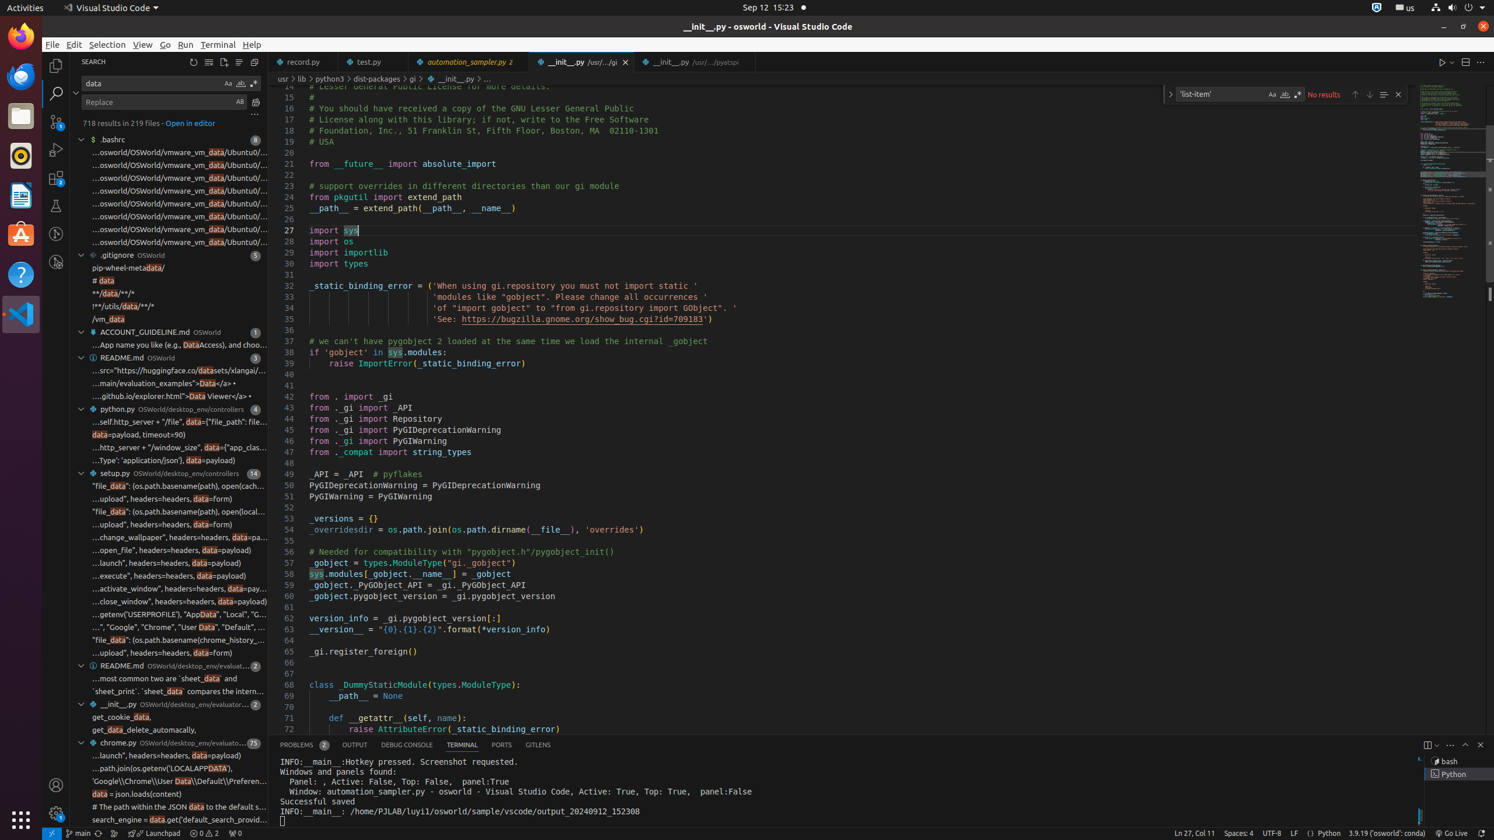  What do you see at coordinates (172, 397) in the screenshot?
I see `….github.io/explorer.html">Data Viewer</a> •` at bounding box center [172, 397].